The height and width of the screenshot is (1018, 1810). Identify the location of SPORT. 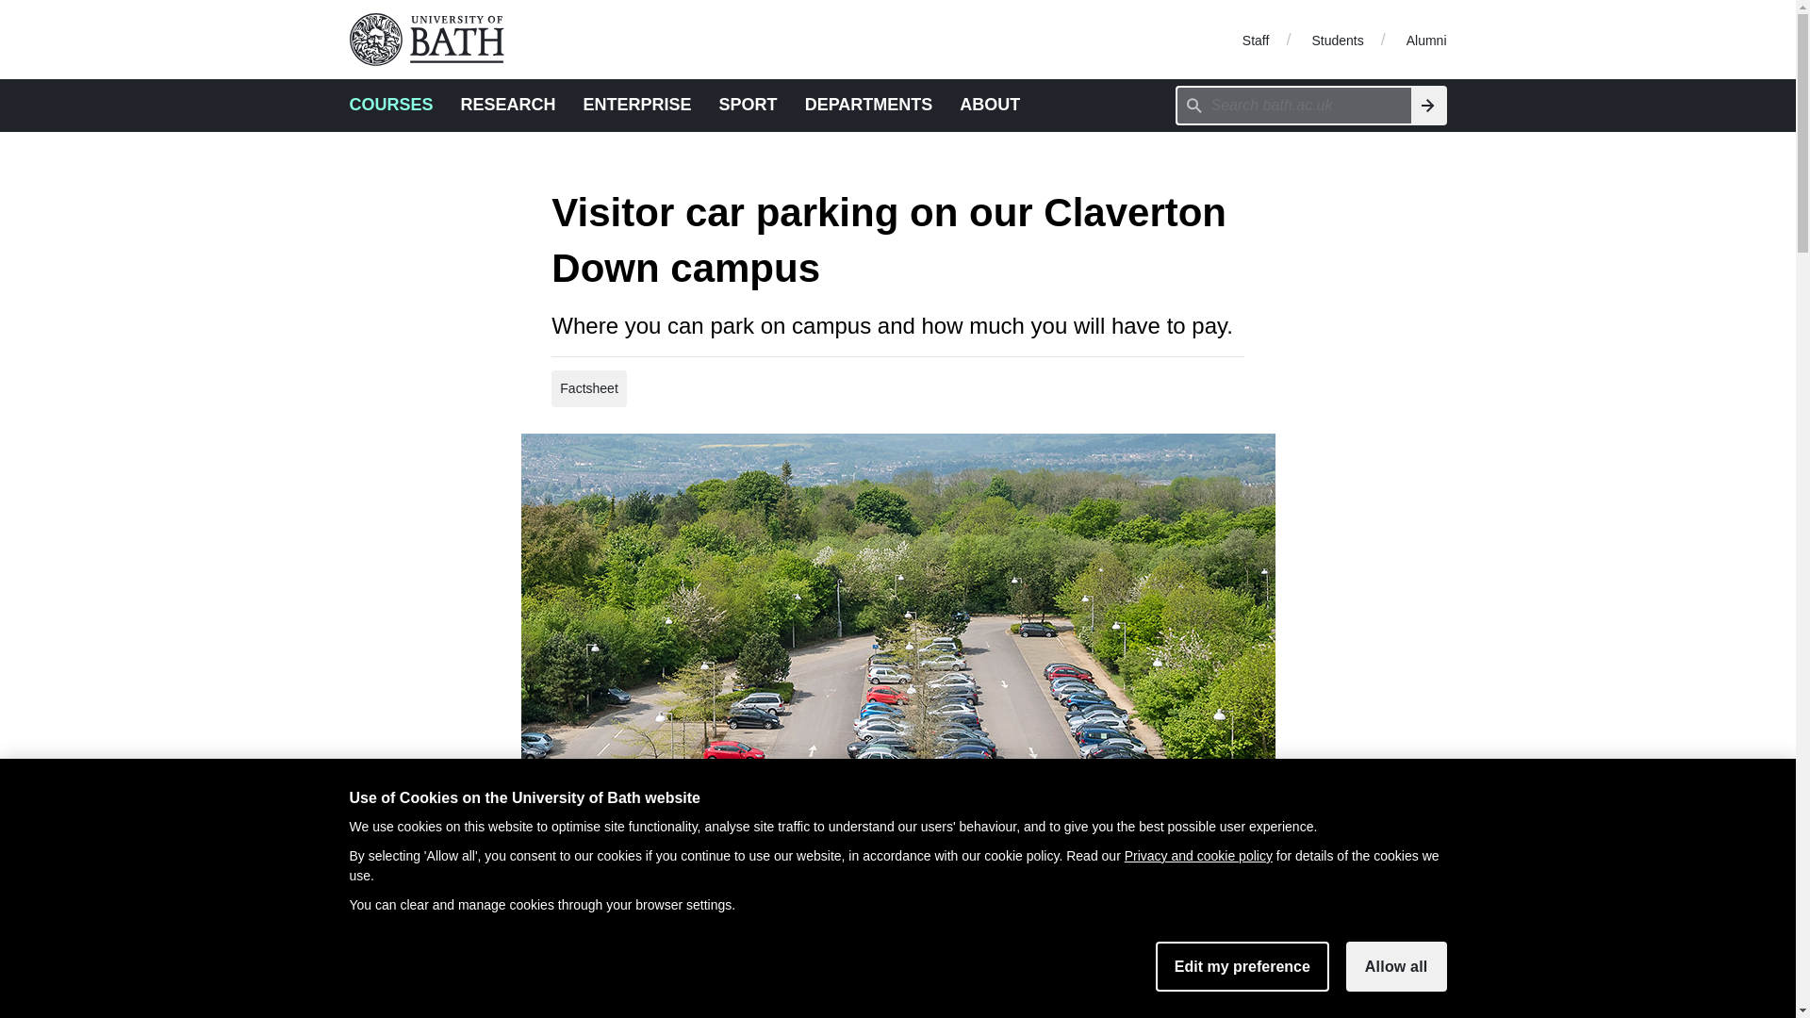
(749, 104).